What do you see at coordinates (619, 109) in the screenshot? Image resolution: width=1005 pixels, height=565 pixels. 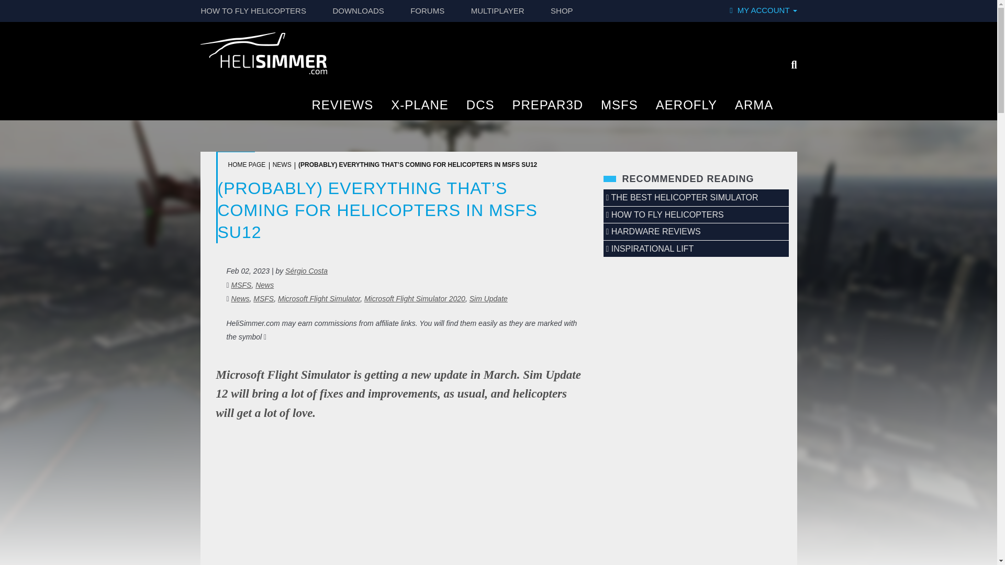 I see `MSFS` at bounding box center [619, 109].